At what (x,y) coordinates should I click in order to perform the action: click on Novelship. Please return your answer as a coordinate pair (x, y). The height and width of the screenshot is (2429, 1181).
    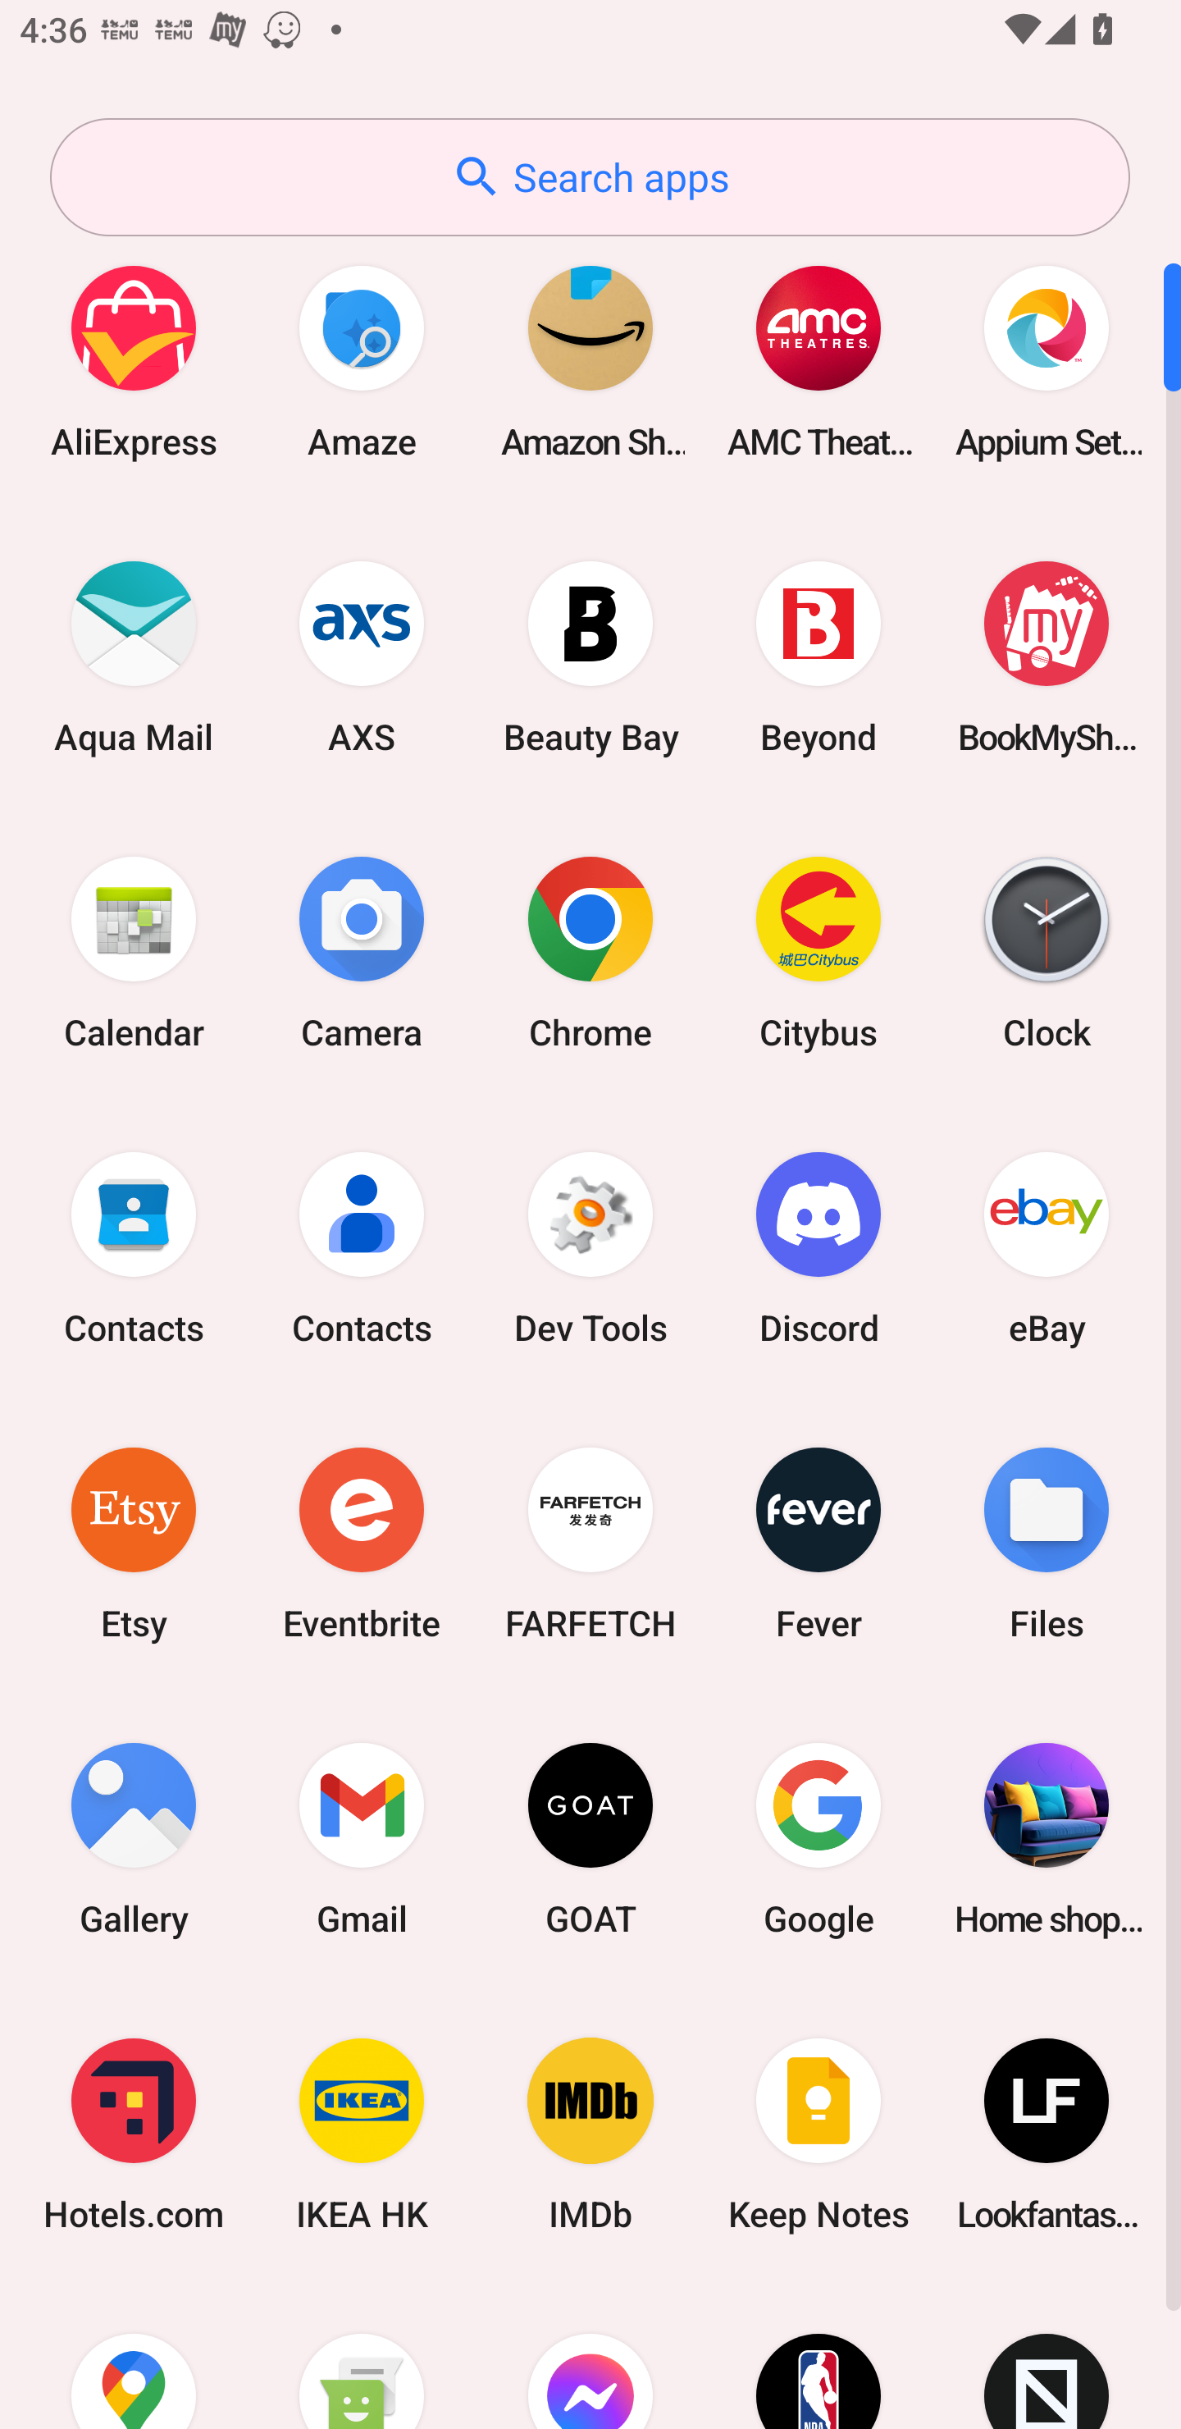
    Looking at the image, I should click on (1046, 2356).